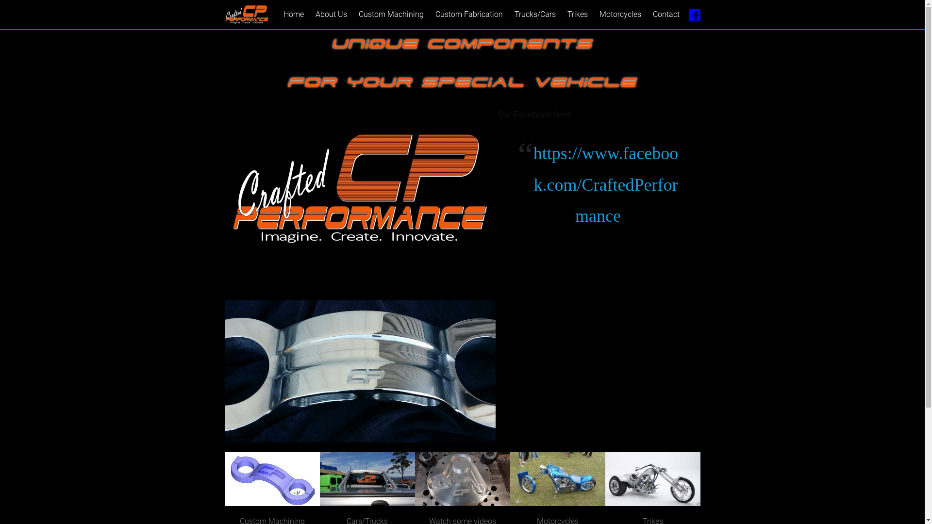 The height and width of the screenshot is (524, 932). Describe the element at coordinates (535, 15) in the screenshot. I see `Trucks/Cars` at that location.